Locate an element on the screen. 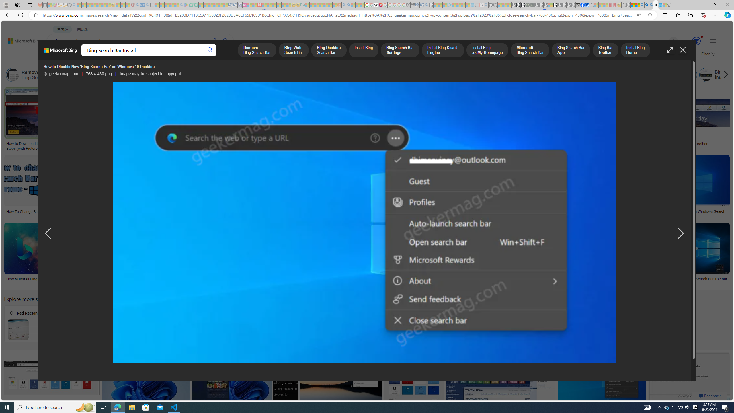  Bing Search Bar App is located at coordinates (475, 75).